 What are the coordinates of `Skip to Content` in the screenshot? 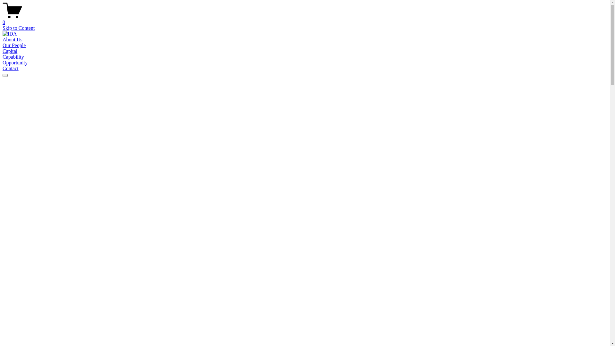 It's located at (19, 28).